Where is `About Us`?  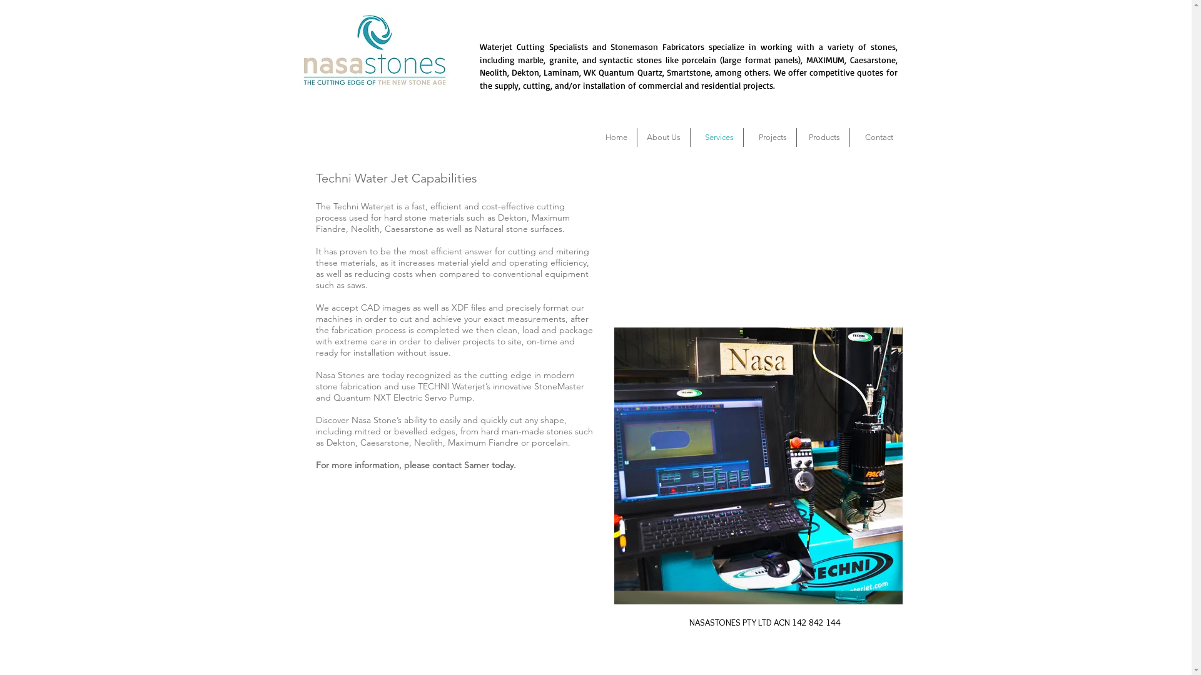 About Us is located at coordinates (663, 137).